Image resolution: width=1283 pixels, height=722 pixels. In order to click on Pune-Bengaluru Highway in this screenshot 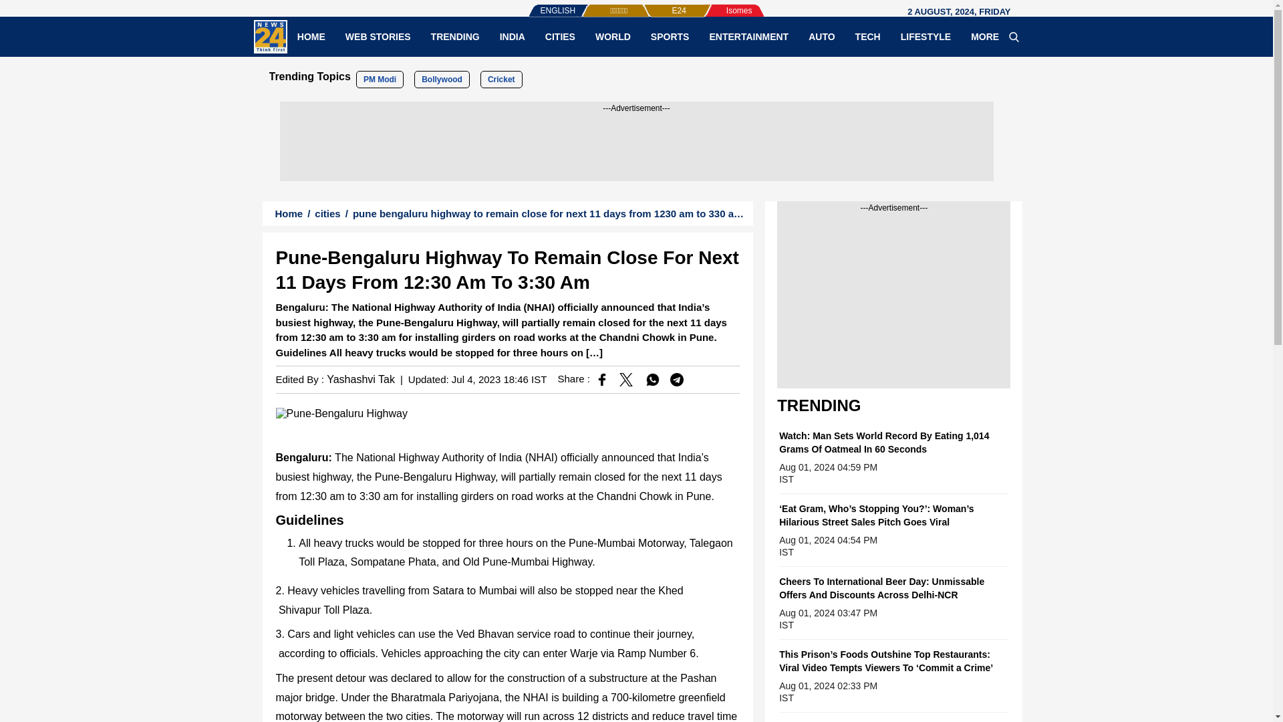, I will do `click(341, 413)`.